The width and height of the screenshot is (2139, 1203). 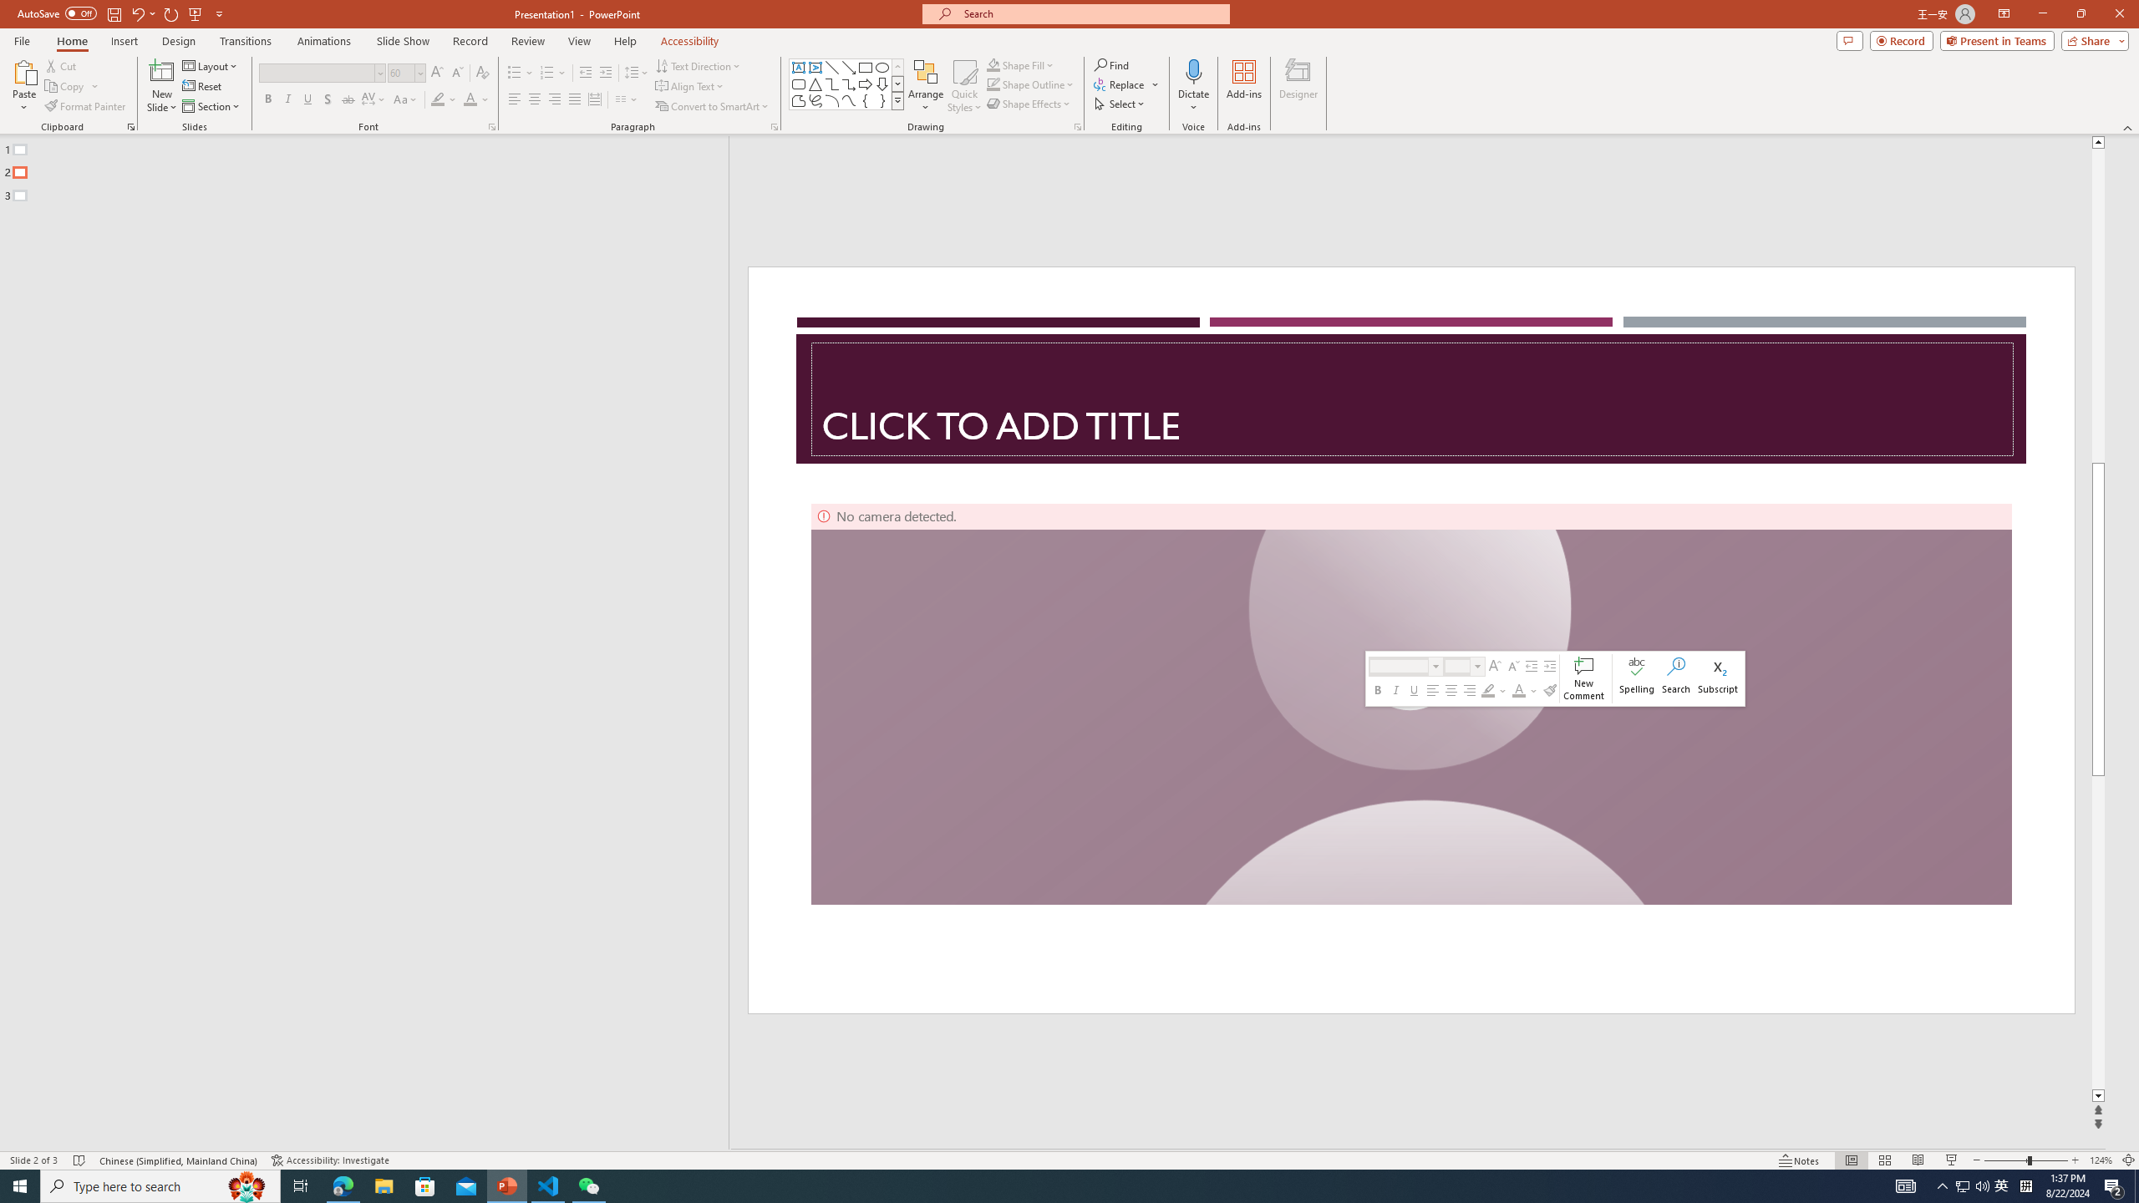 I want to click on Arrange, so click(x=926, y=86).